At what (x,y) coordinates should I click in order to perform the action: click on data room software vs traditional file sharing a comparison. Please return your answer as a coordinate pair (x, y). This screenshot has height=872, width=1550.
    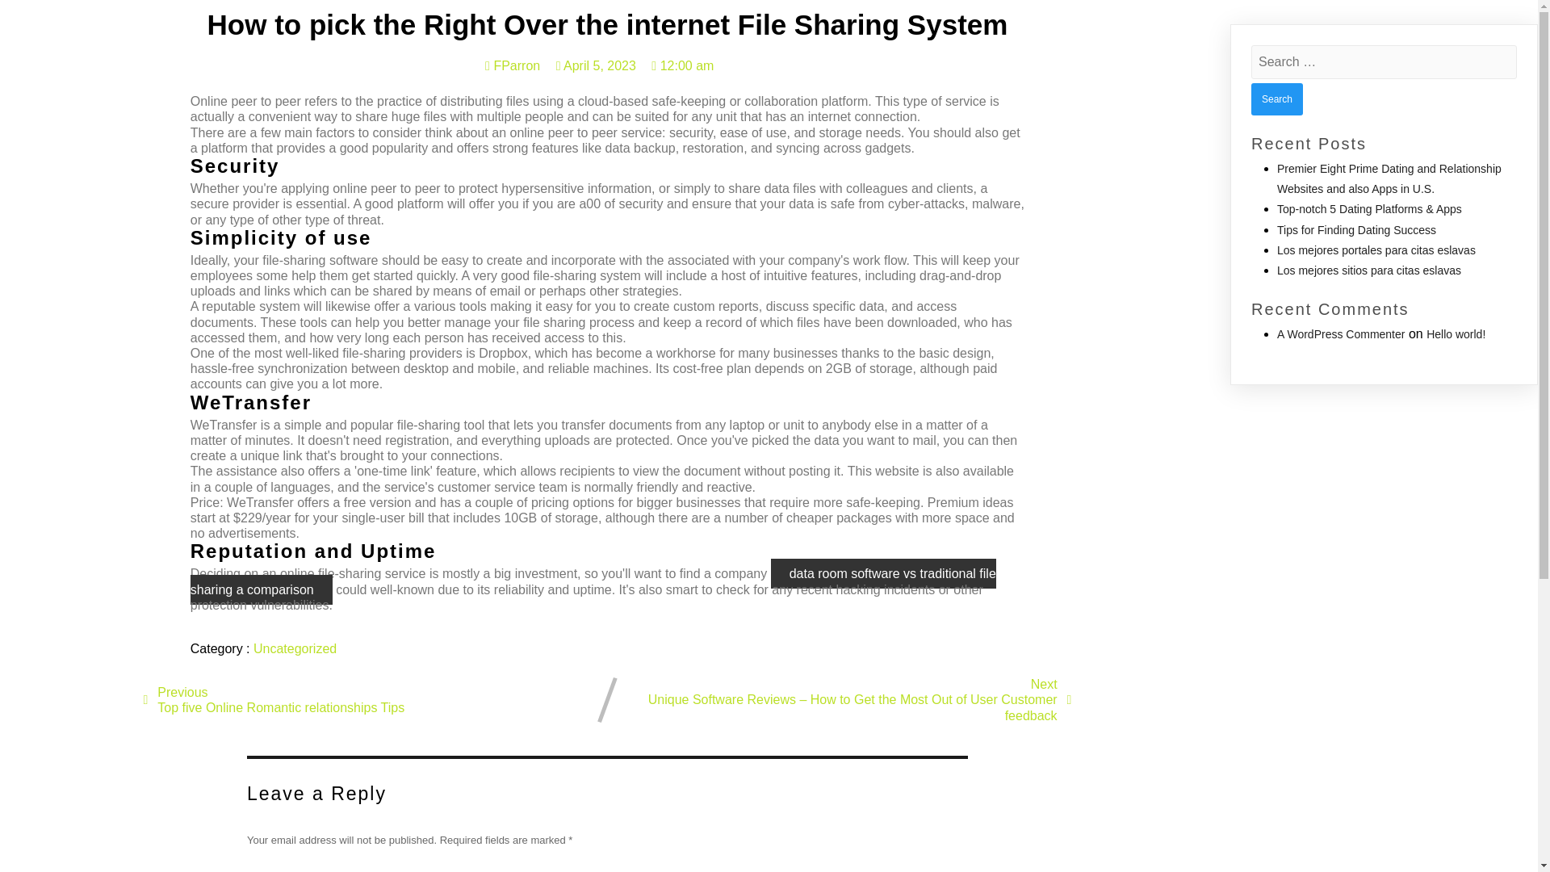
    Looking at the image, I should click on (593, 581).